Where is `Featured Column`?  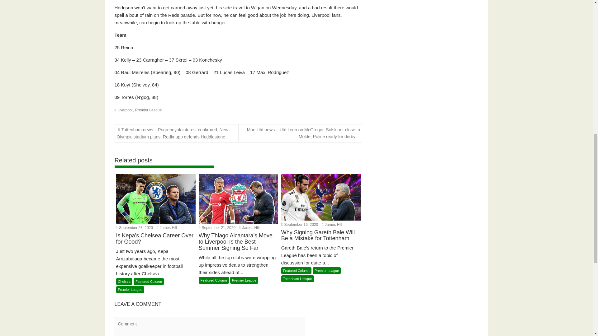 Featured Column is located at coordinates (214, 280).